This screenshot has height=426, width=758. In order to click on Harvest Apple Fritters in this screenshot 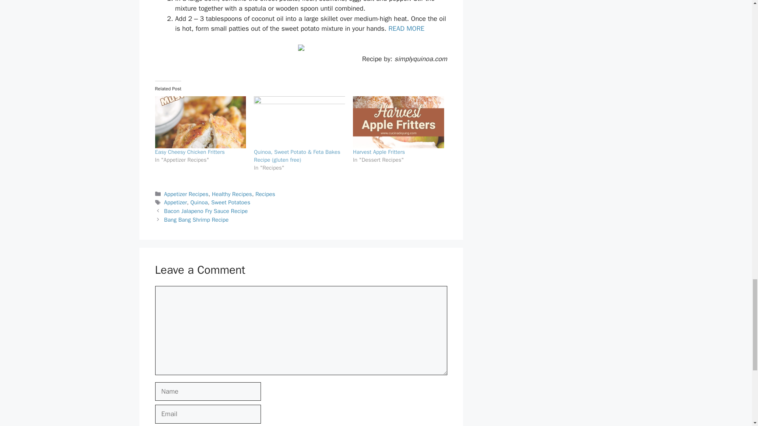, I will do `click(379, 152)`.